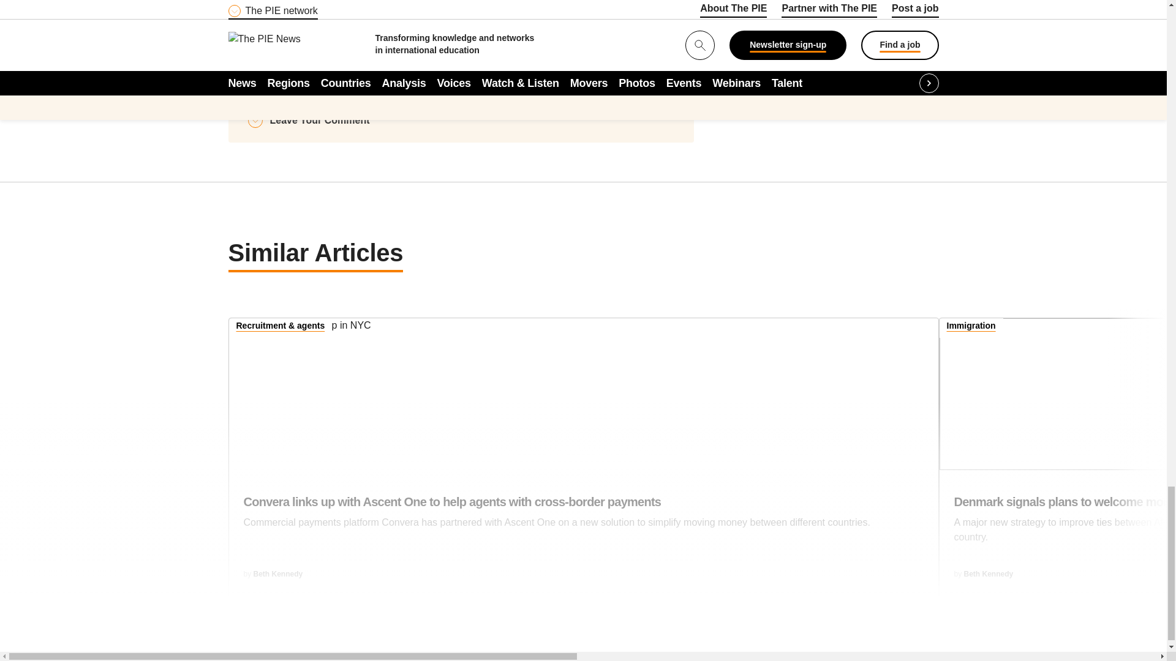 The width and height of the screenshot is (1176, 661). Describe the element at coordinates (1065, 526) in the screenshot. I see `Denmark signals plans to welcome more students from Africa` at that location.